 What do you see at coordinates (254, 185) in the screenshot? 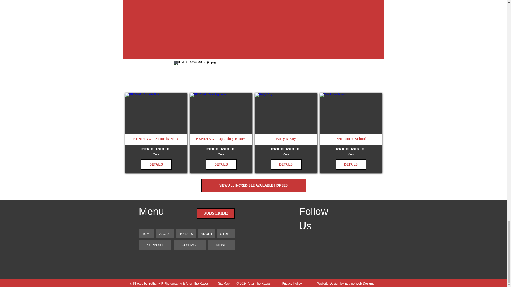
I see `VIEW ALL INCREDIBLE AVAILABLE HORSES` at bounding box center [254, 185].